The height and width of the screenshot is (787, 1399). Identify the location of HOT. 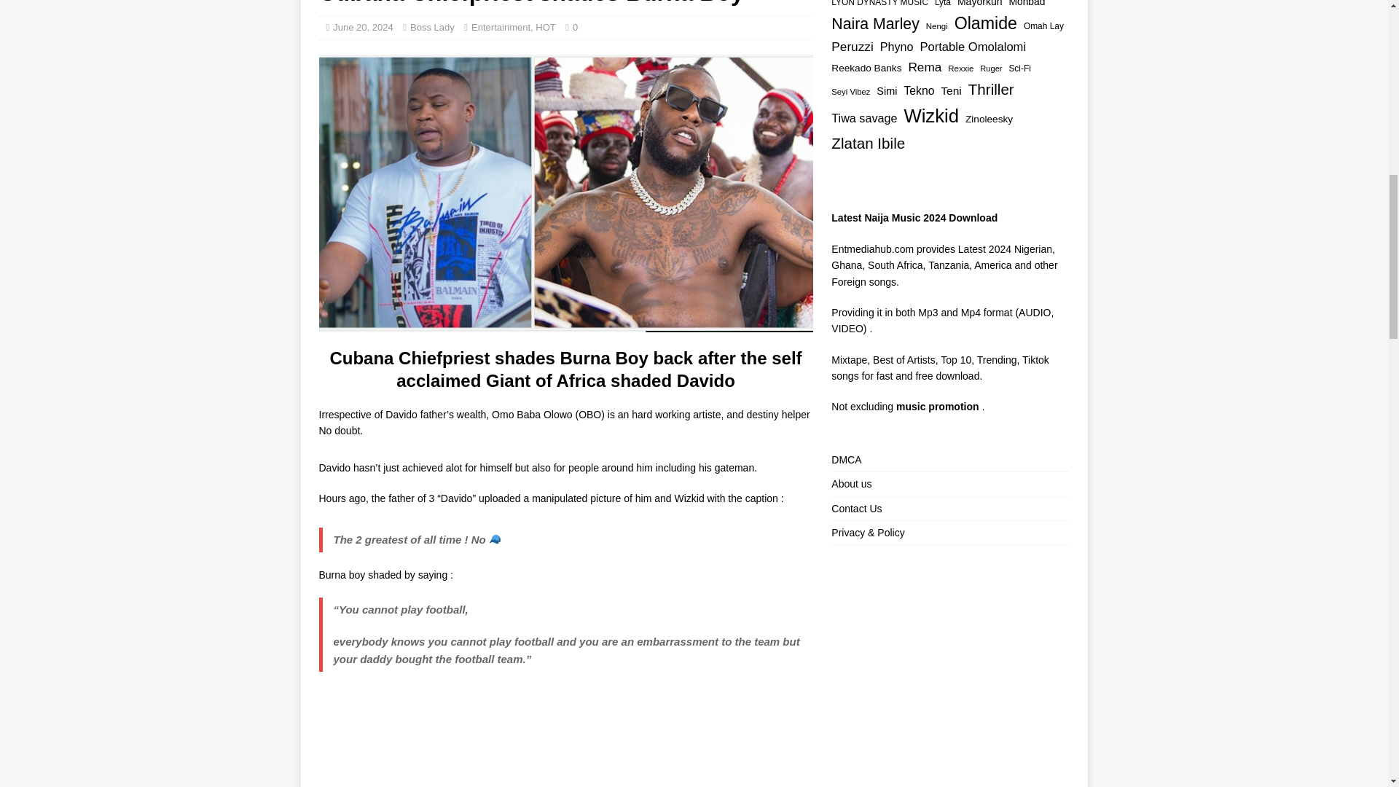
(545, 28).